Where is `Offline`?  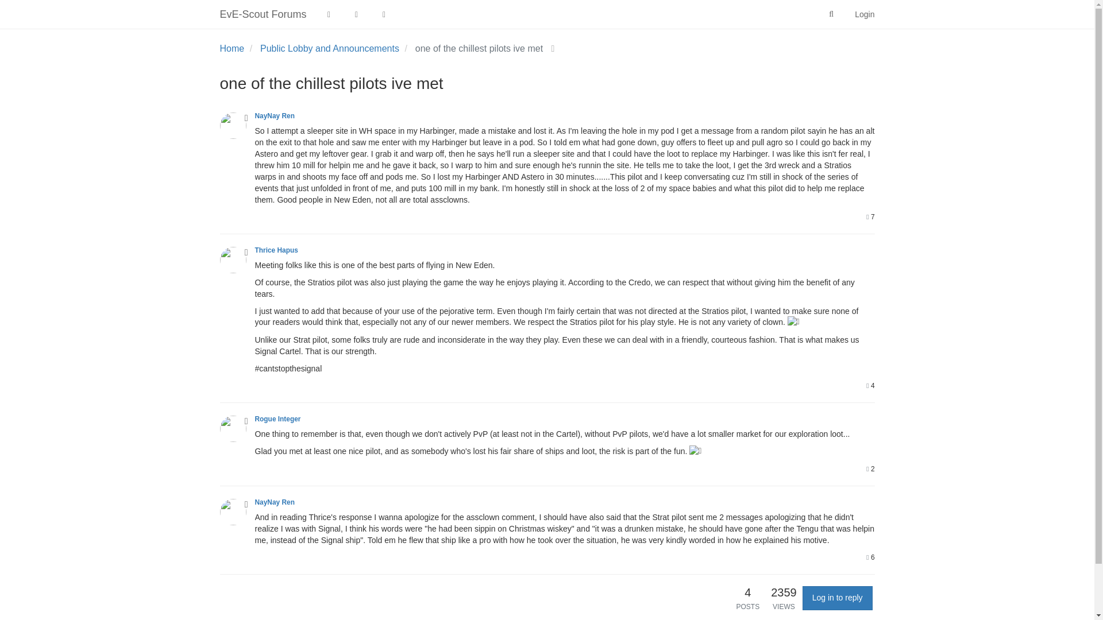 Offline is located at coordinates (246, 118).